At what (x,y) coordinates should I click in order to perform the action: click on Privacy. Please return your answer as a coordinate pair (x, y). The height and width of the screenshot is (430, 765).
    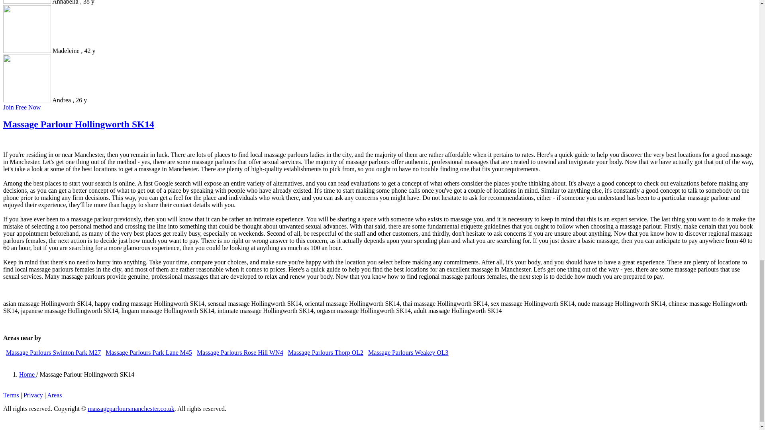
    Looking at the image, I should click on (33, 395).